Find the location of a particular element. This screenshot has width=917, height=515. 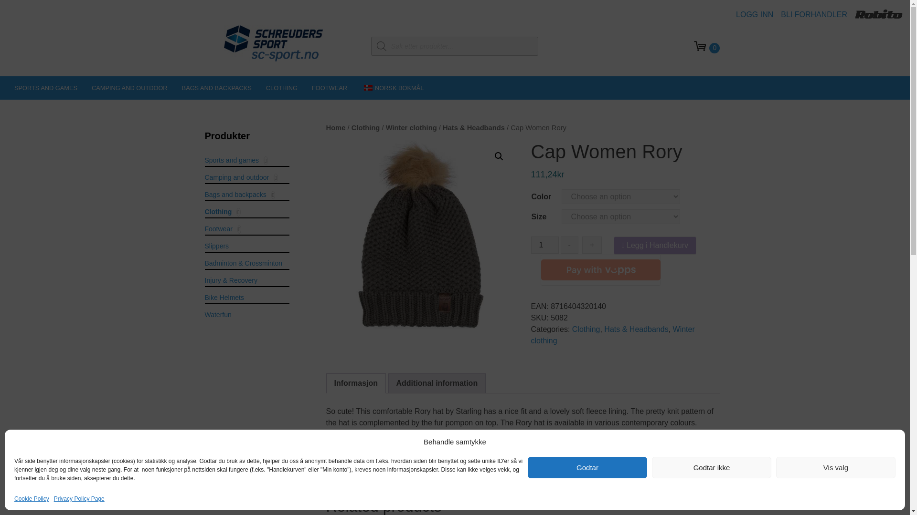

Vis valg is located at coordinates (836, 467).